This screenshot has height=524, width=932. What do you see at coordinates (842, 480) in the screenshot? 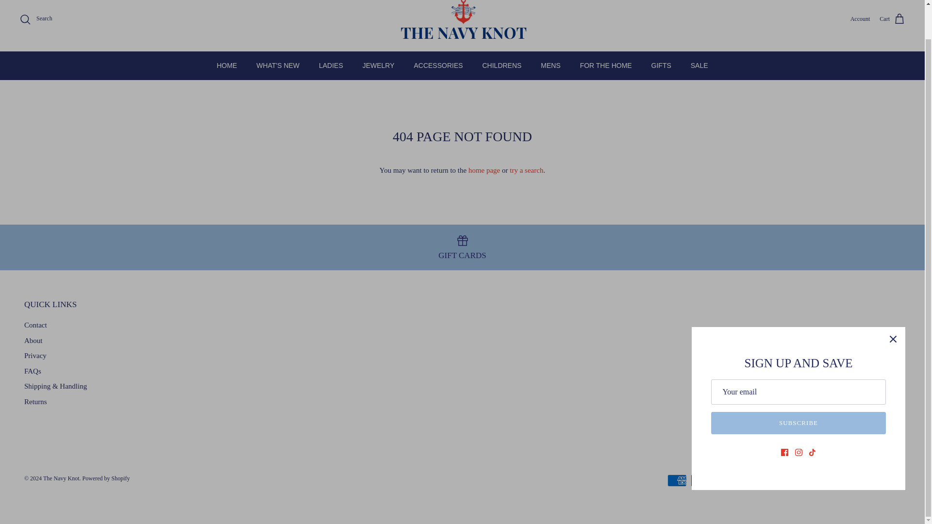
I see `Shop Pay` at bounding box center [842, 480].